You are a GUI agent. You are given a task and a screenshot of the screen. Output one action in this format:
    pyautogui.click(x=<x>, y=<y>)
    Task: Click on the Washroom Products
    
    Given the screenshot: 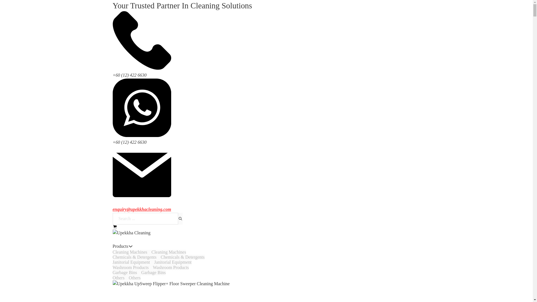 What is the action you would take?
    pyautogui.click(x=168, y=252)
    